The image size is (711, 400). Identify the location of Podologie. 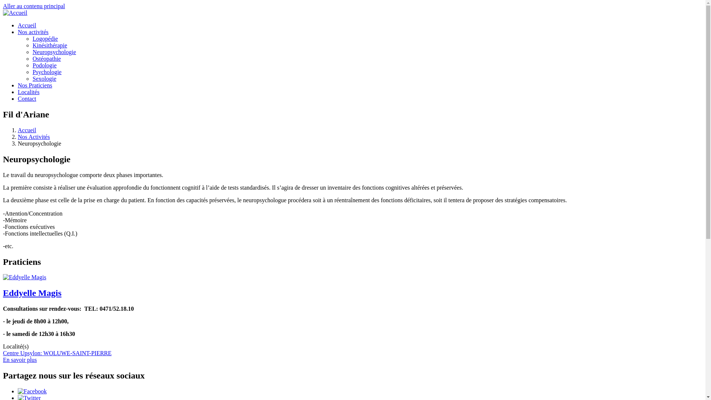
(44, 65).